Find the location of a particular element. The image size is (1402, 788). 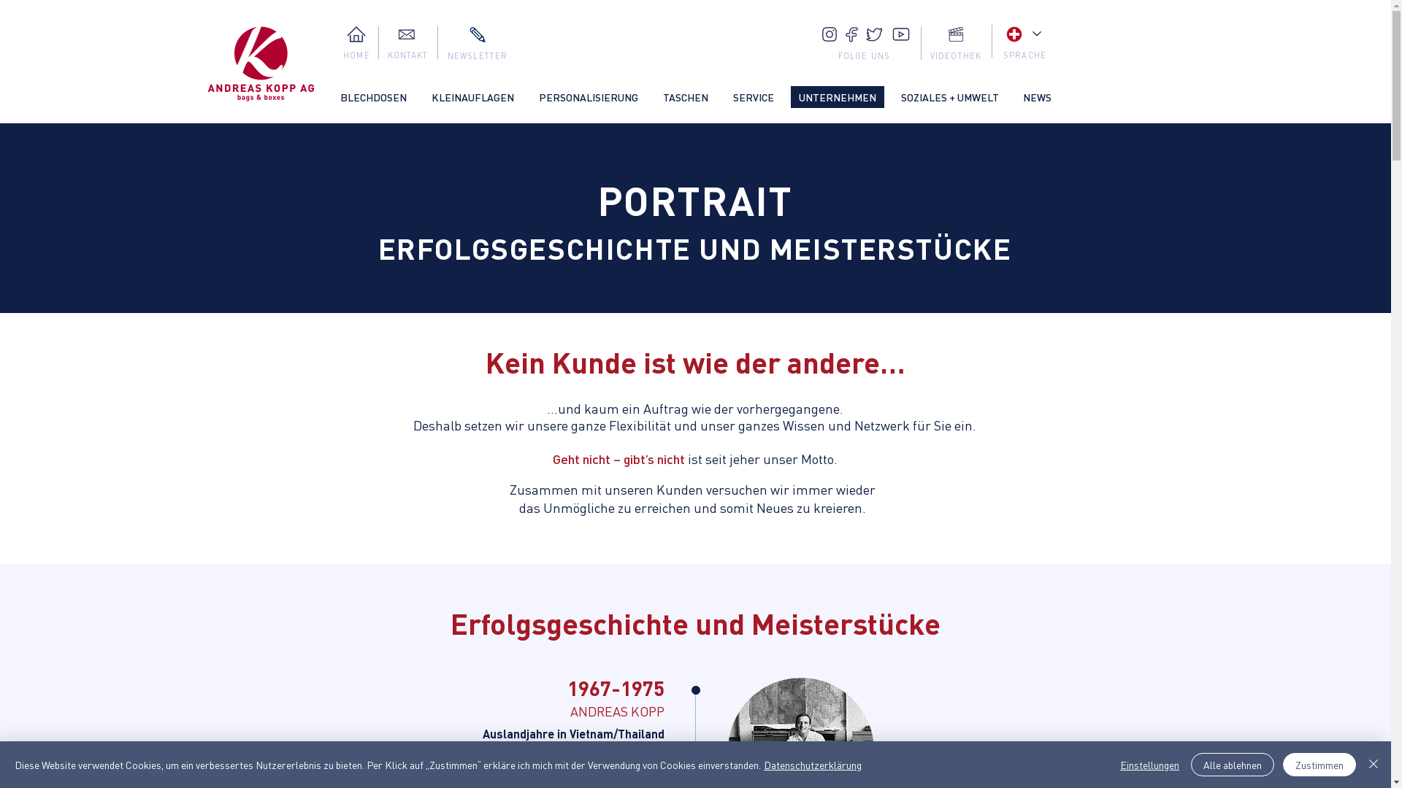

Instagram  is located at coordinates (830, 34).